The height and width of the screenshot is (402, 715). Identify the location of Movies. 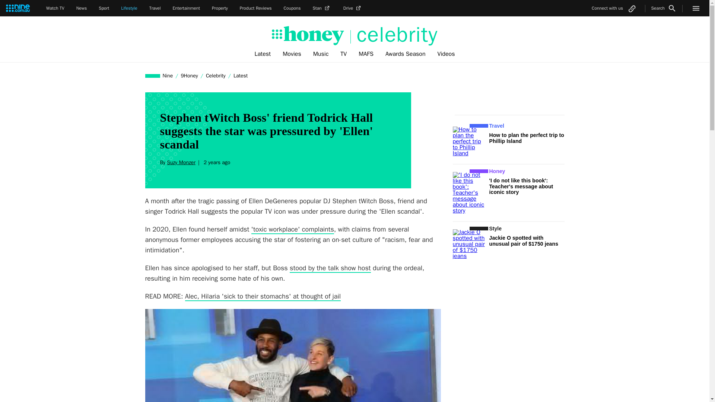
(292, 54).